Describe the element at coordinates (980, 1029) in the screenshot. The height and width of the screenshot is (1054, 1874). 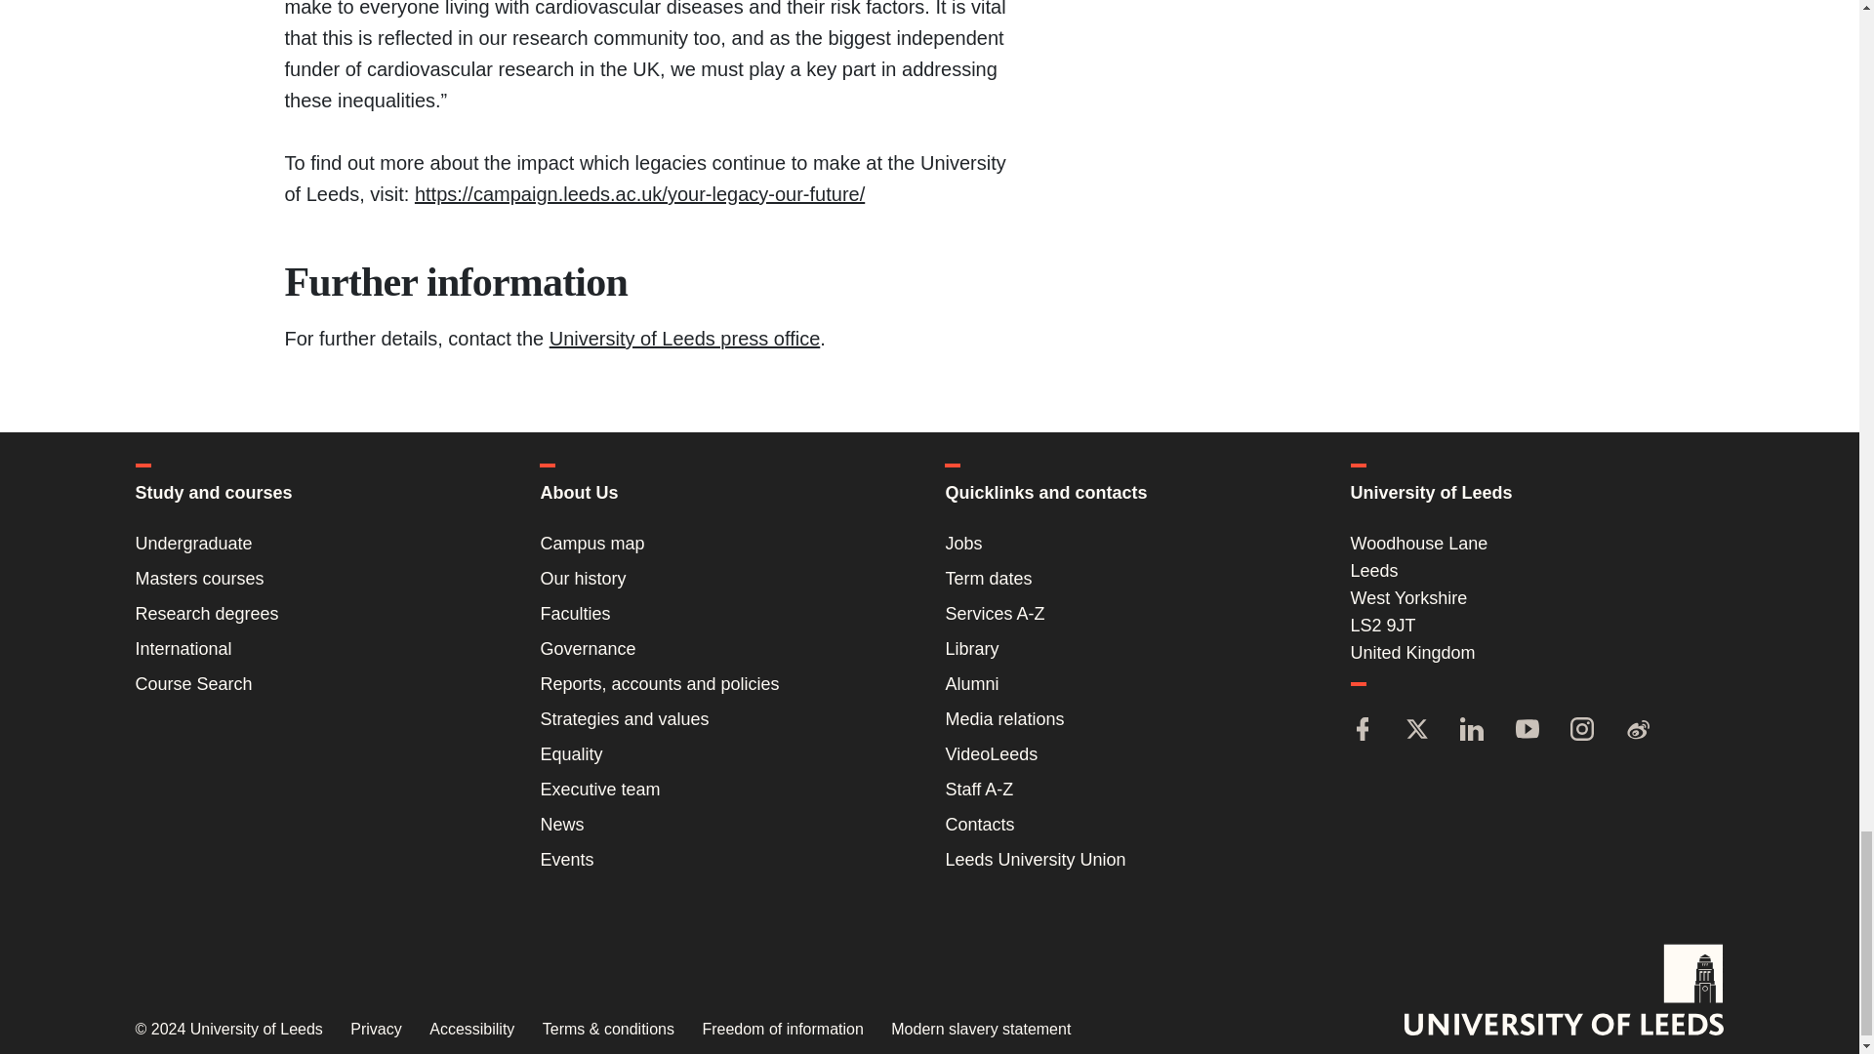
I see `Go to Modern slavery statement page` at that location.